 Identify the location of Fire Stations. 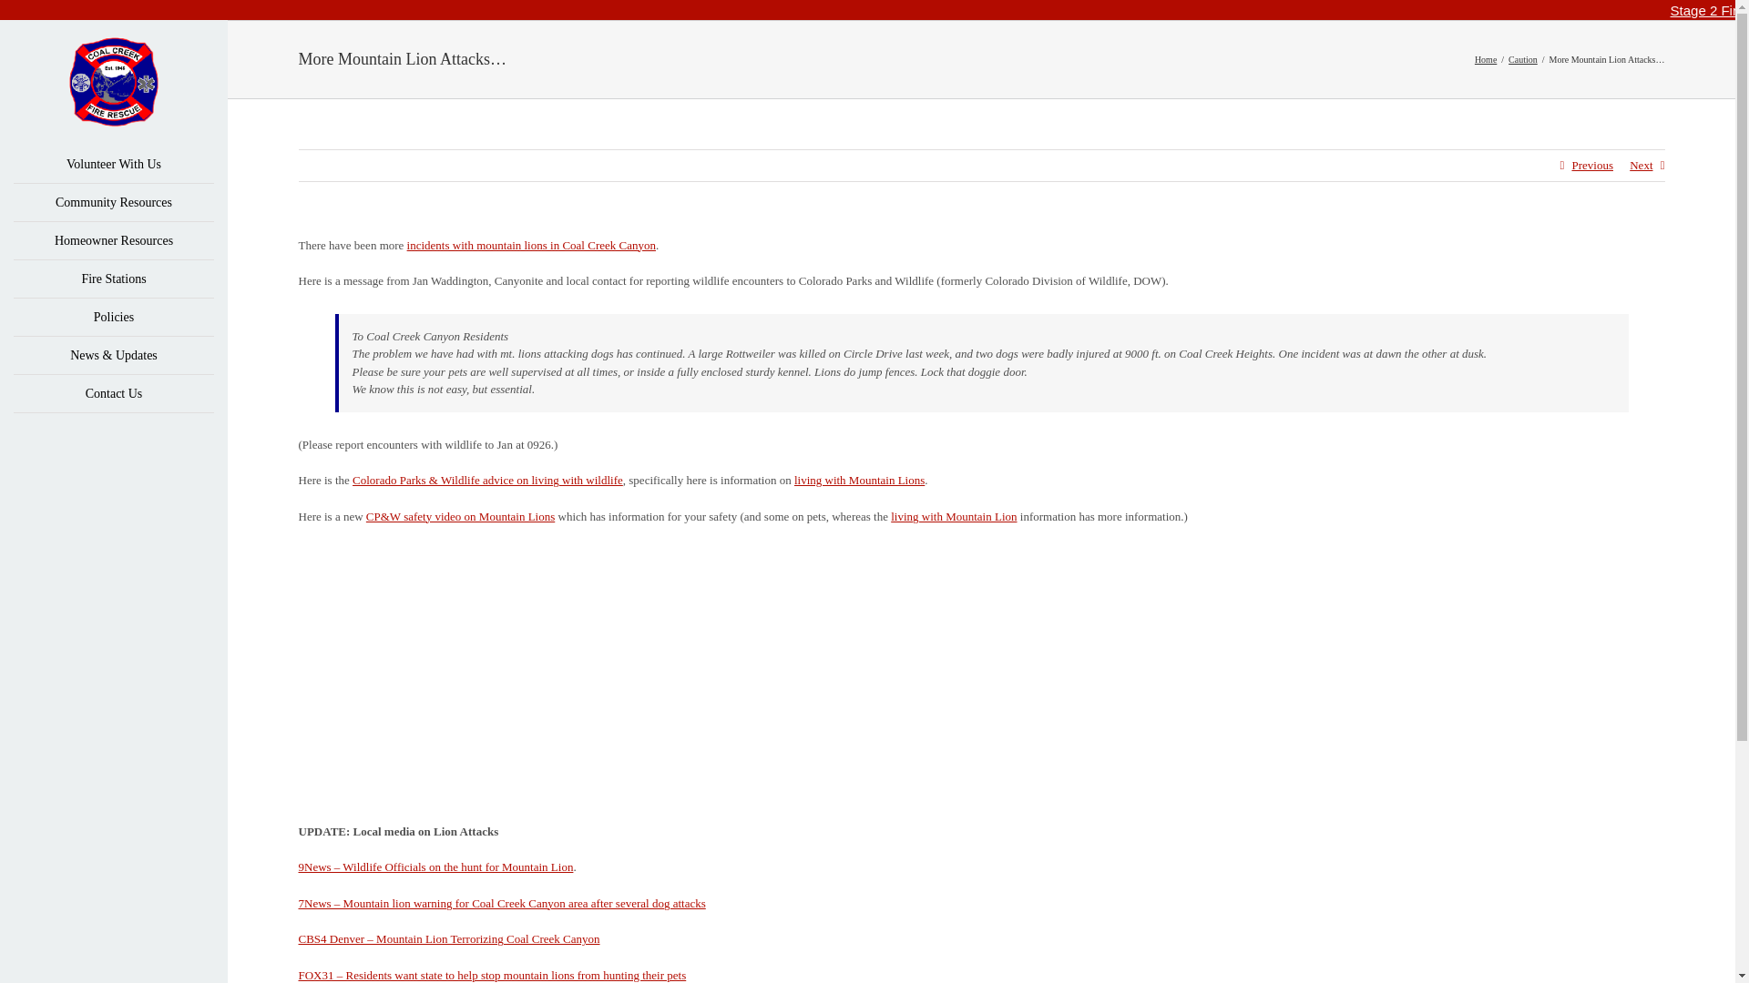
(113, 279).